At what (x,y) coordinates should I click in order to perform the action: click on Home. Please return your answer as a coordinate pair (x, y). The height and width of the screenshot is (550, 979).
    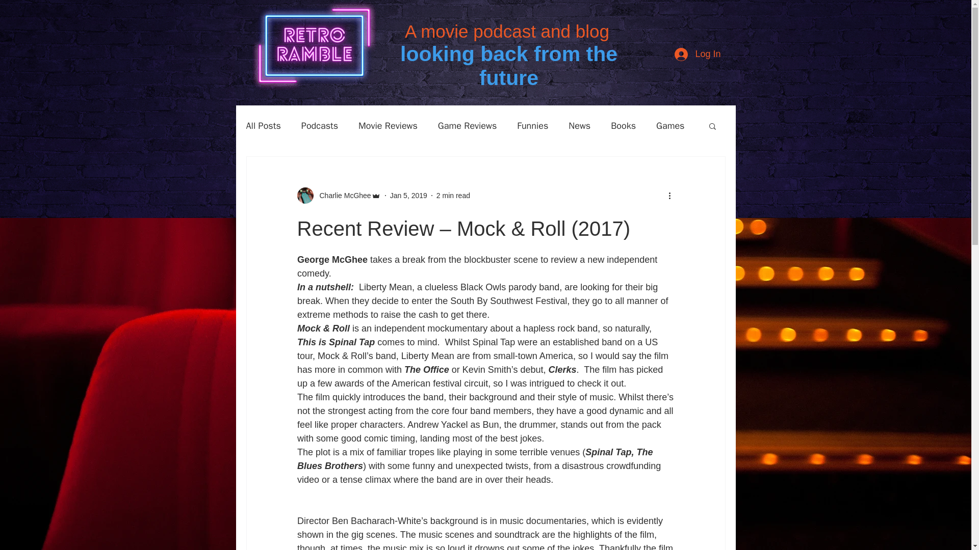
    Looking at the image, I should click on (295, 116).